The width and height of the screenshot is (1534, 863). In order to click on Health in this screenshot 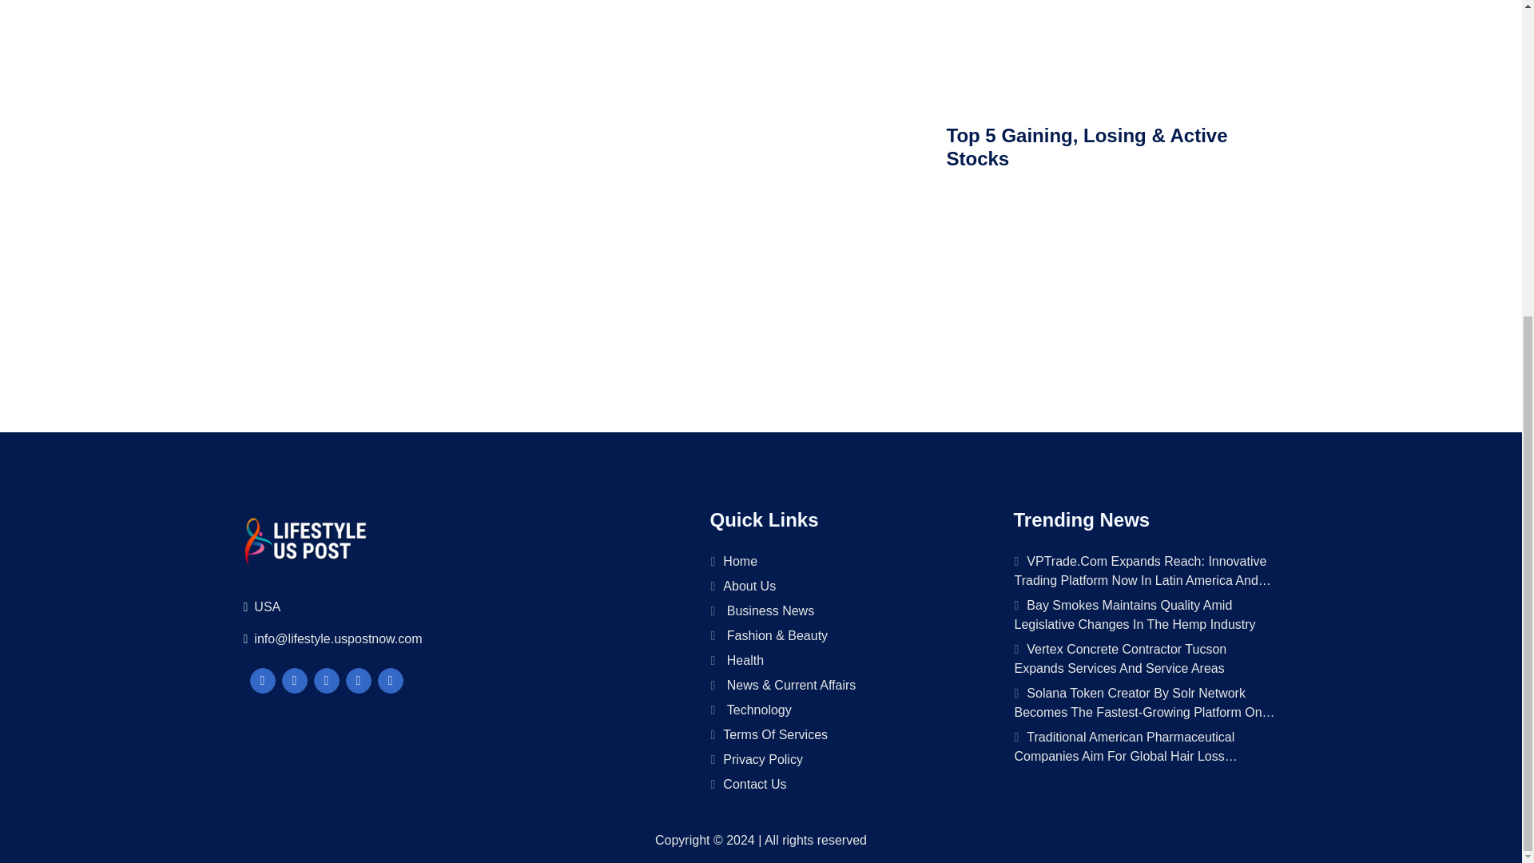, I will do `click(841, 661)`.